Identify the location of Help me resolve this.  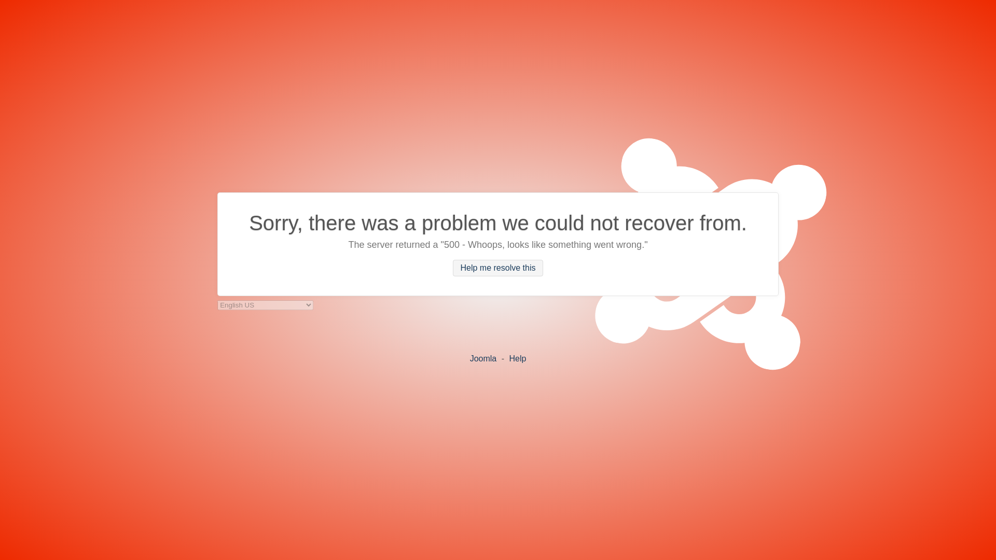
(498, 268).